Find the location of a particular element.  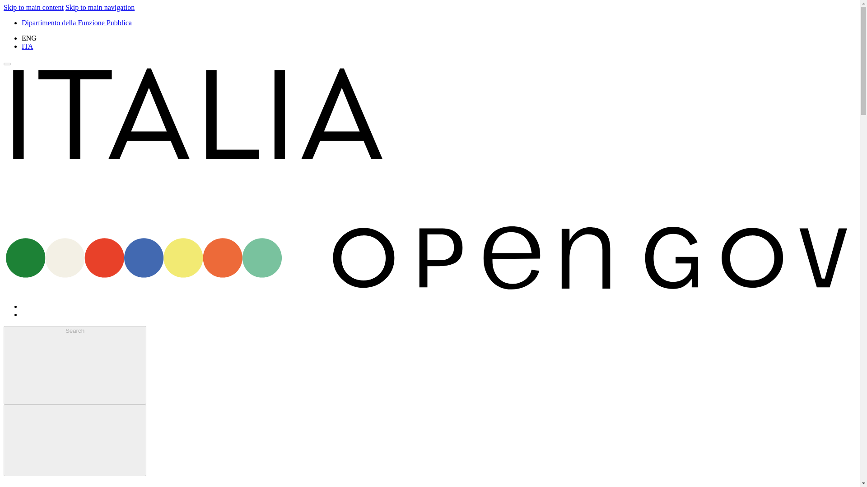

ITA is located at coordinates (27, 46).